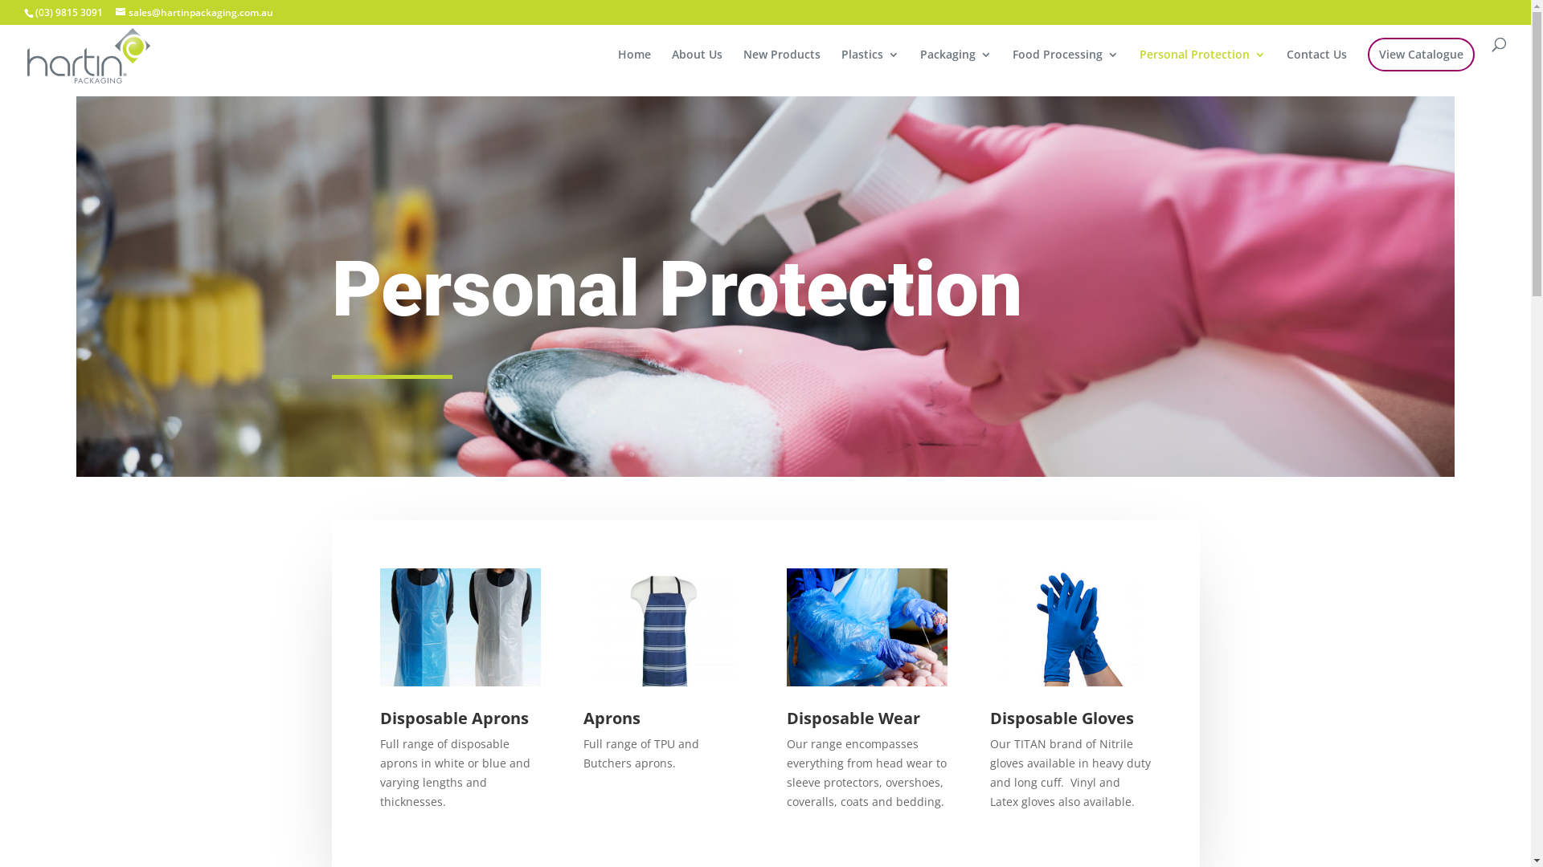 This screenshot has height=867, width=1543. I want to click on Contact Us, so click(1316, 67).